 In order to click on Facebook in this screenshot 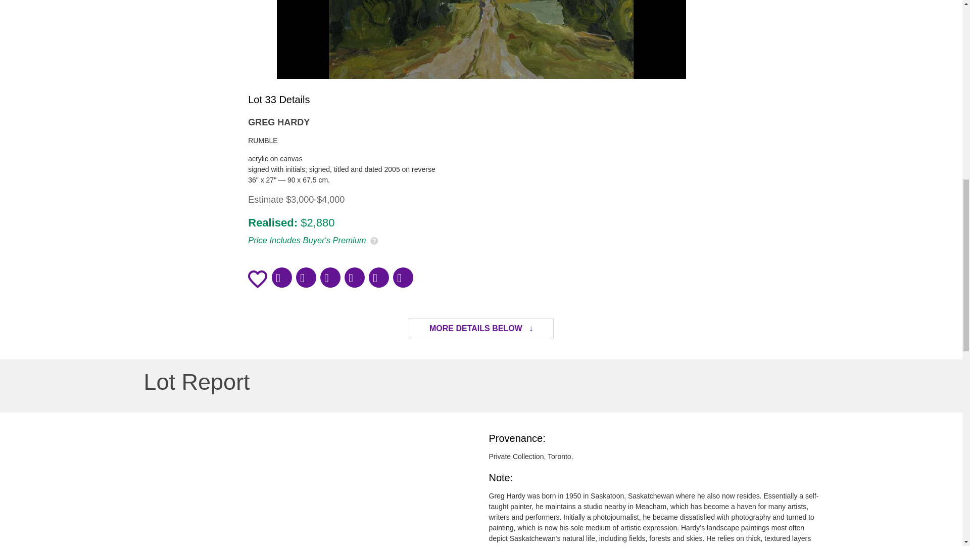, I will do `click(281, 277)`.